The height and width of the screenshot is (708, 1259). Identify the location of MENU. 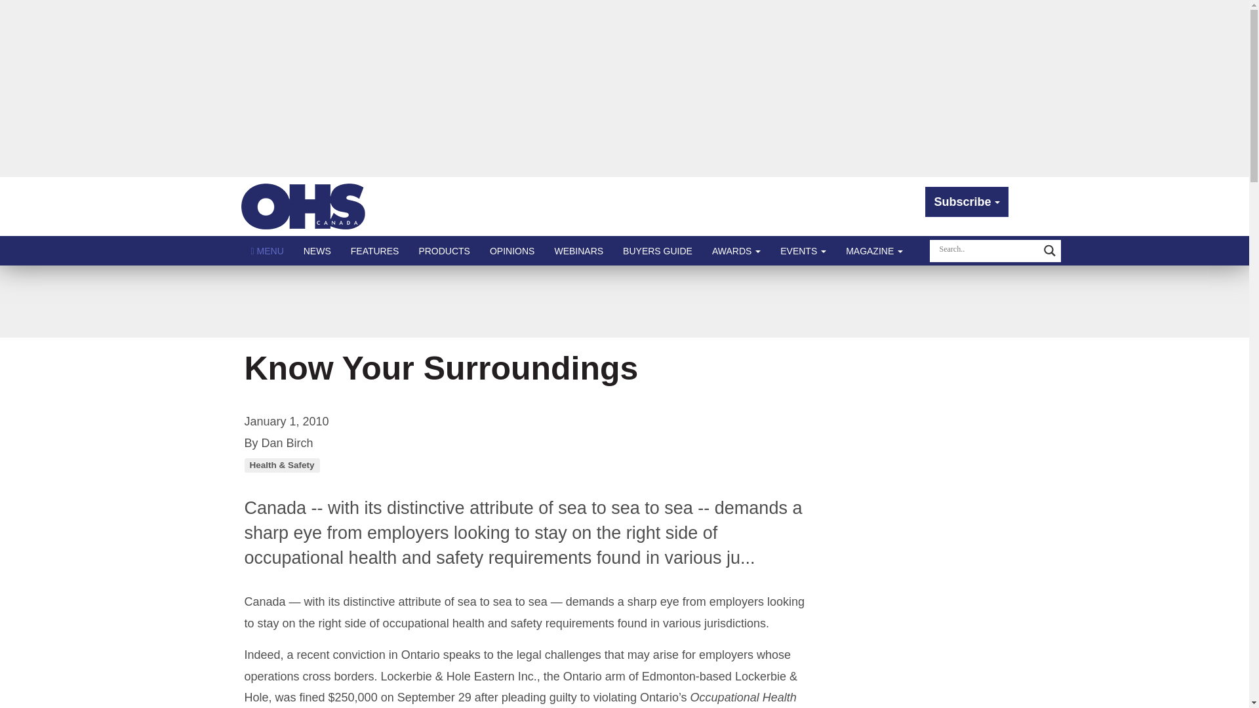
(268, 250).